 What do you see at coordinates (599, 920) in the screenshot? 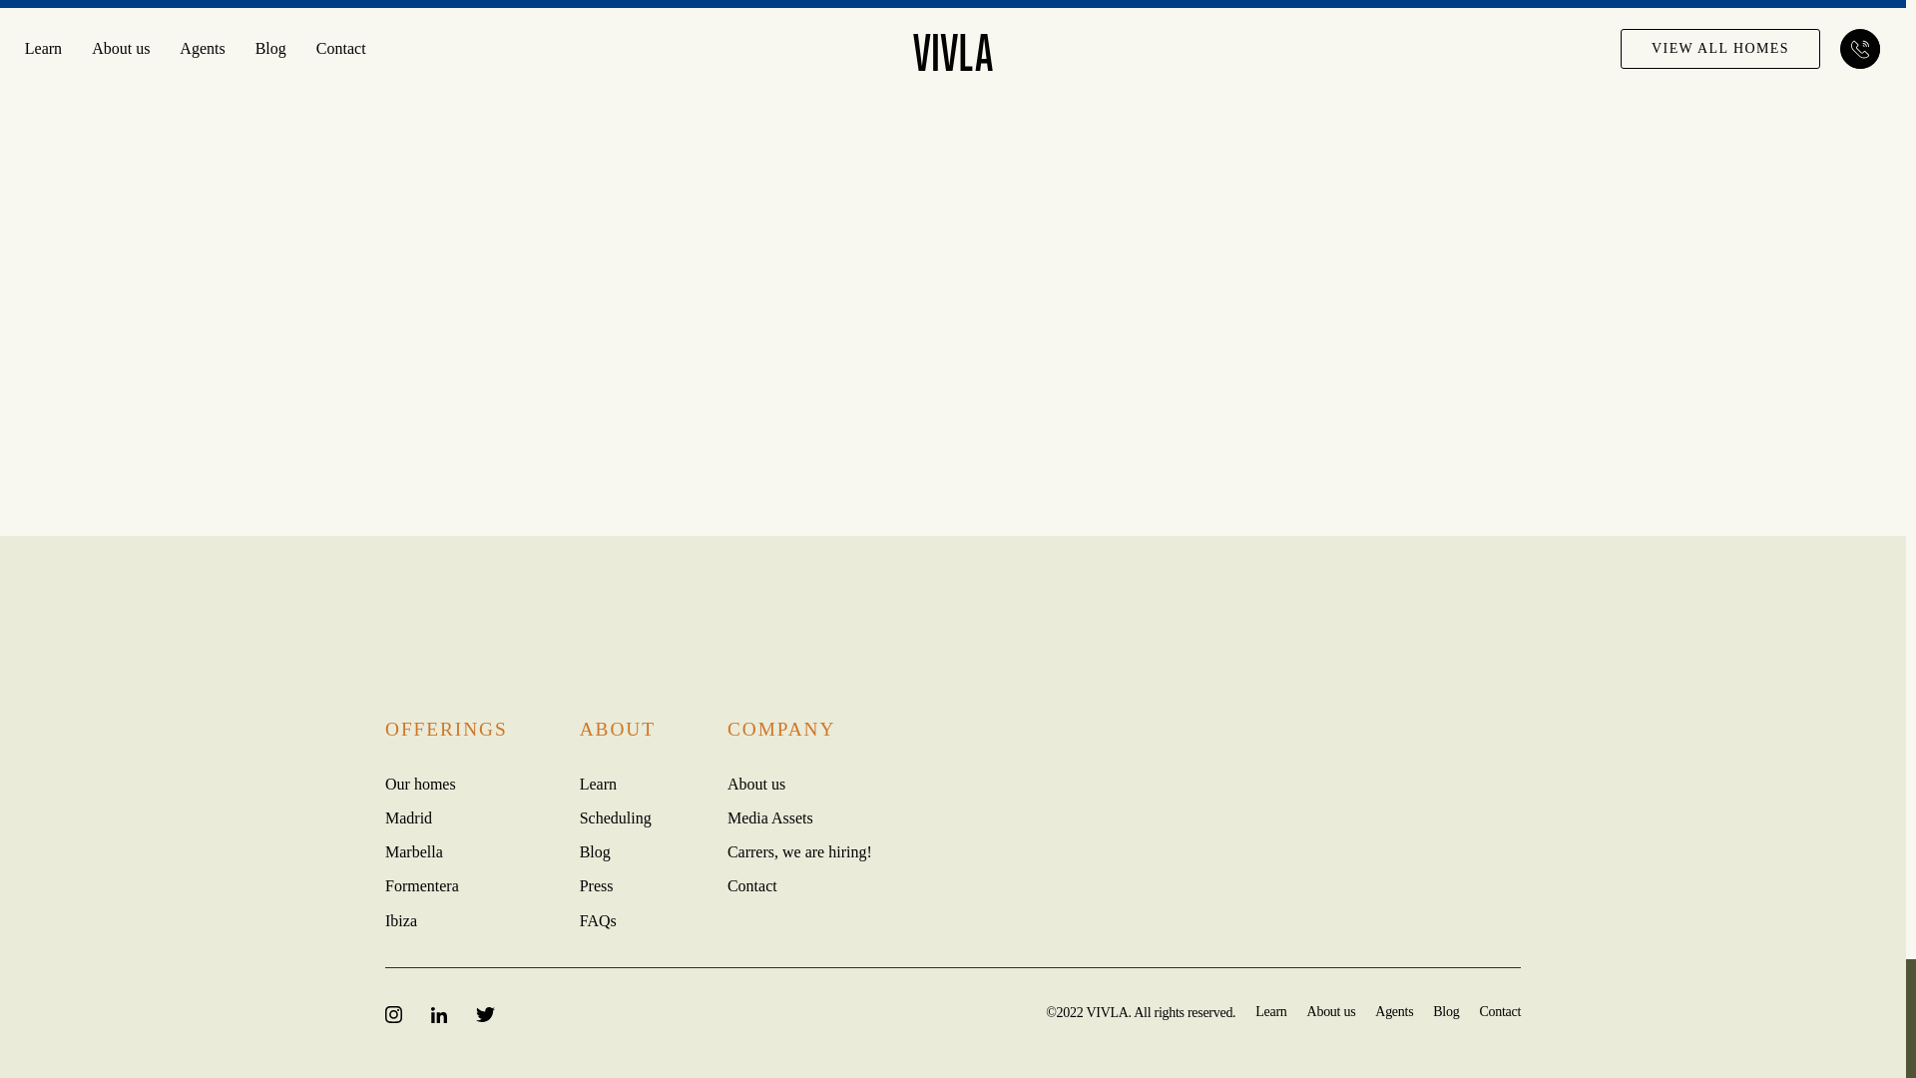
I see `FAQs` at bounding box center [599, 920].